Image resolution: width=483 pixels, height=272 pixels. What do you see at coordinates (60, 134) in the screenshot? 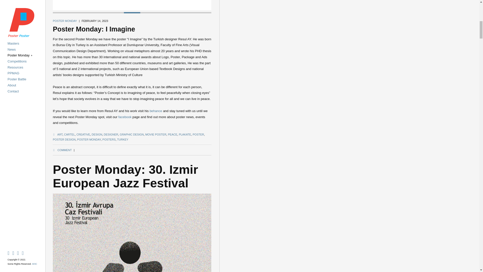
I see `ART` at bounding box center [60, 134].